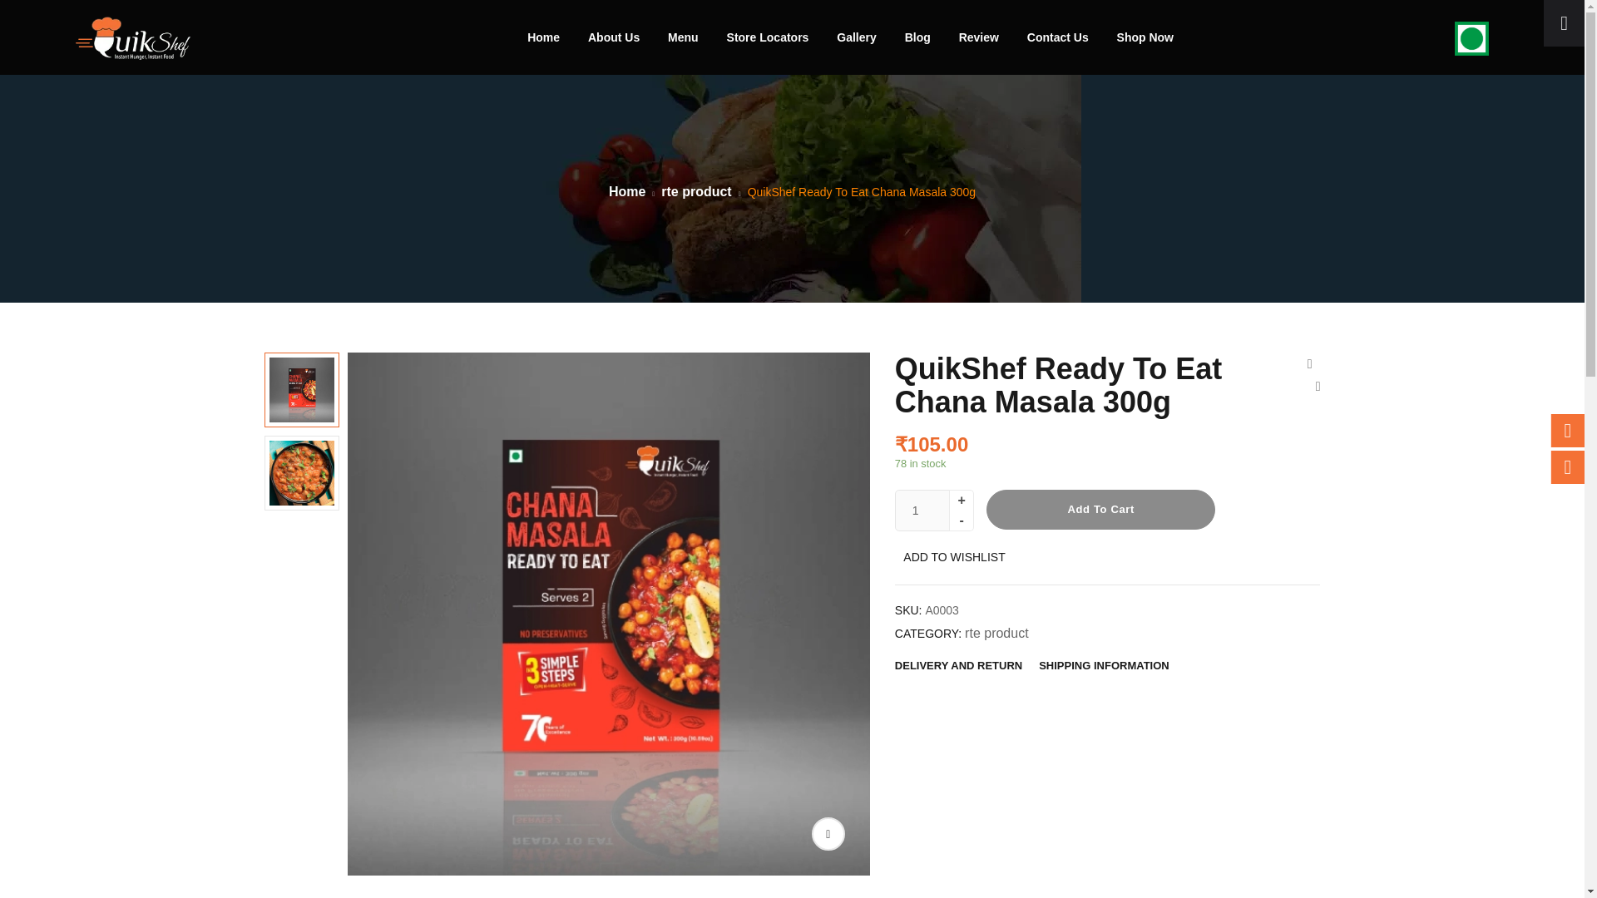 The height and width of the screenshot is (898, 1597). Describe the element at coordinates (856, 37) in the screenshot. I see `Gallery` at that location.